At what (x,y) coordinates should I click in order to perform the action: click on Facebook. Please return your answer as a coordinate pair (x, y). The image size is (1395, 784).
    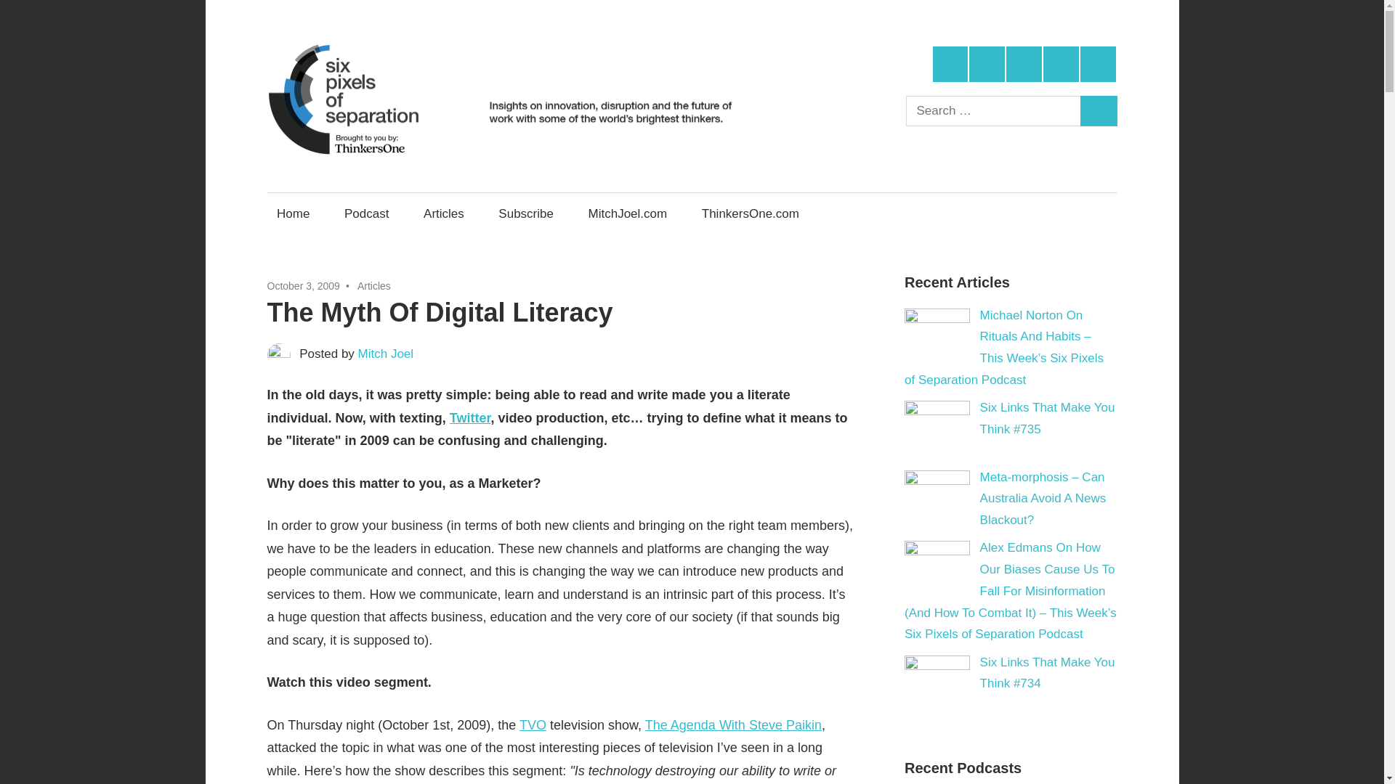
    Looking at the image, I should click on (987, 64).